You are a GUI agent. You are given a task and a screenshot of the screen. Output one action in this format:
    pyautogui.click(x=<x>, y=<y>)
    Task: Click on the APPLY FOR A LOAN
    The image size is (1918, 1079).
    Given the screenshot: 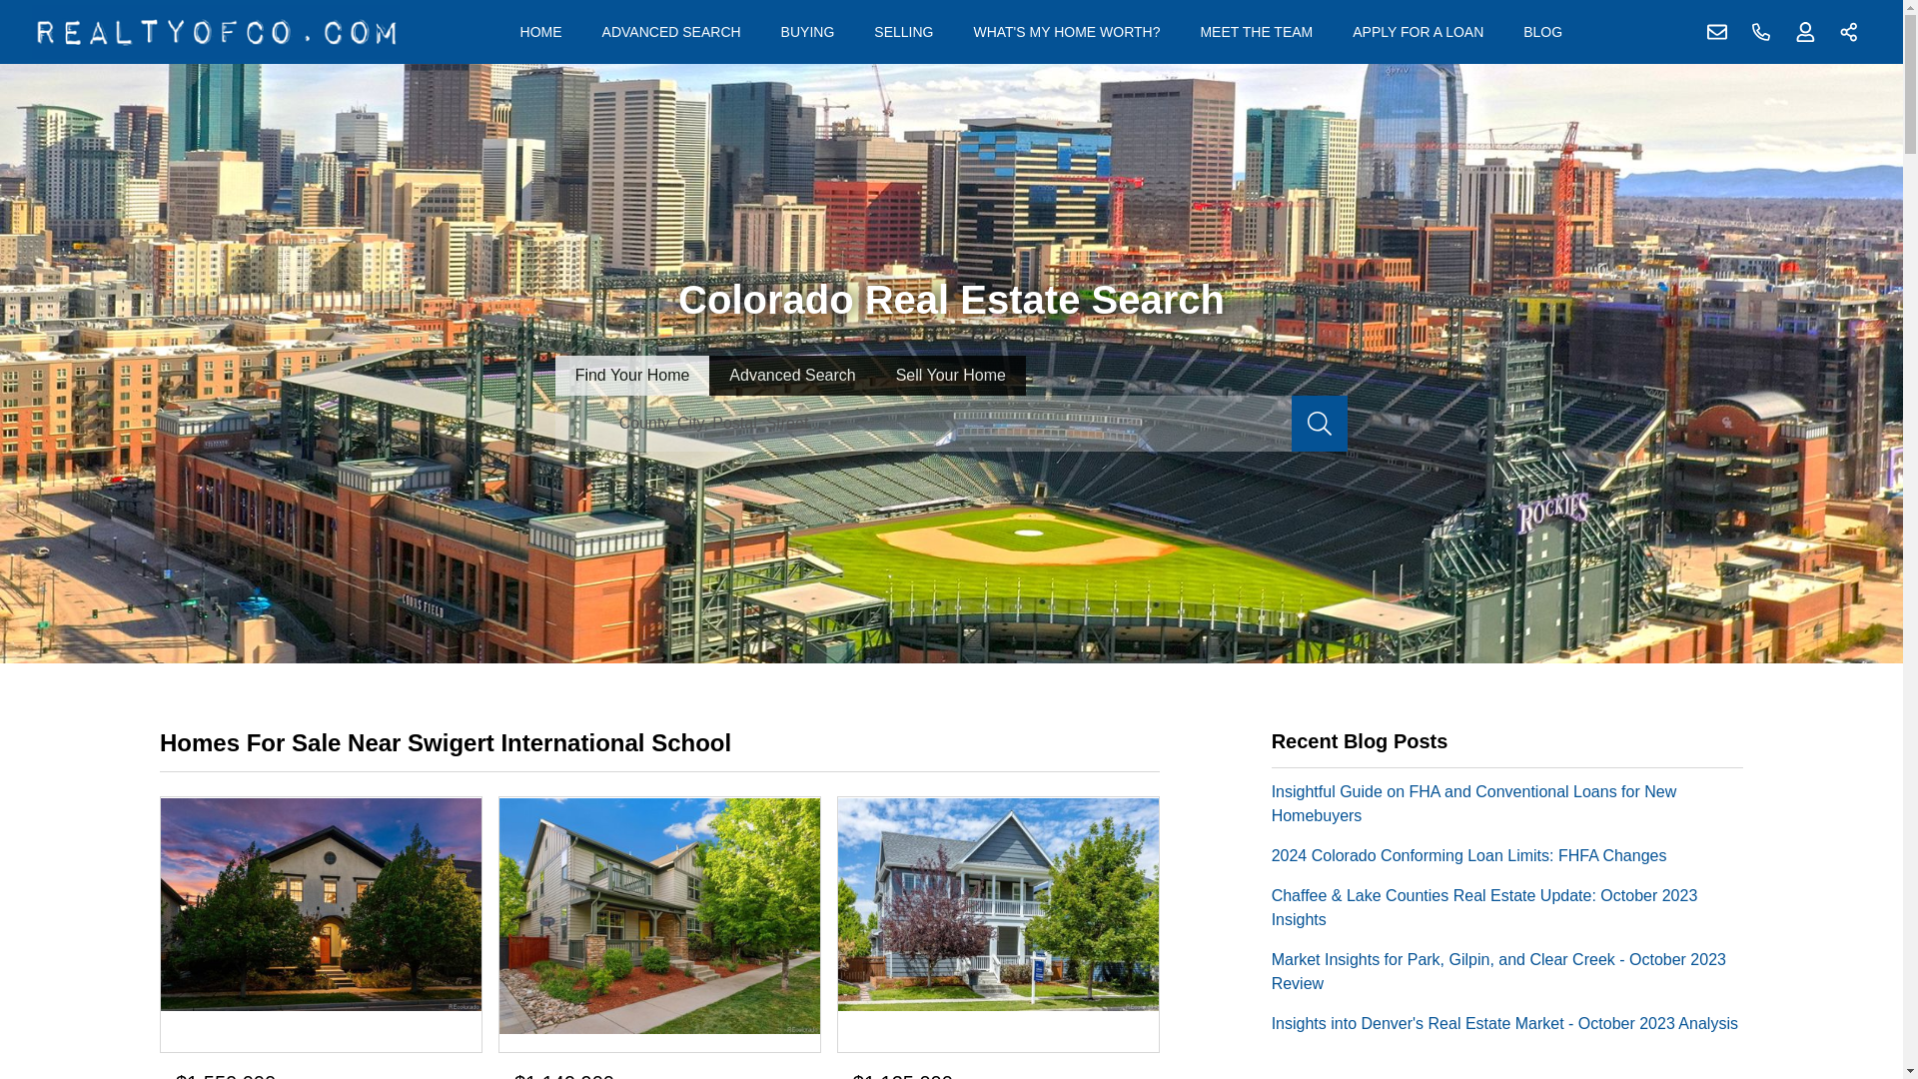 What is the action you would take?
    pyautogui.click(x=1419, y=32)
    